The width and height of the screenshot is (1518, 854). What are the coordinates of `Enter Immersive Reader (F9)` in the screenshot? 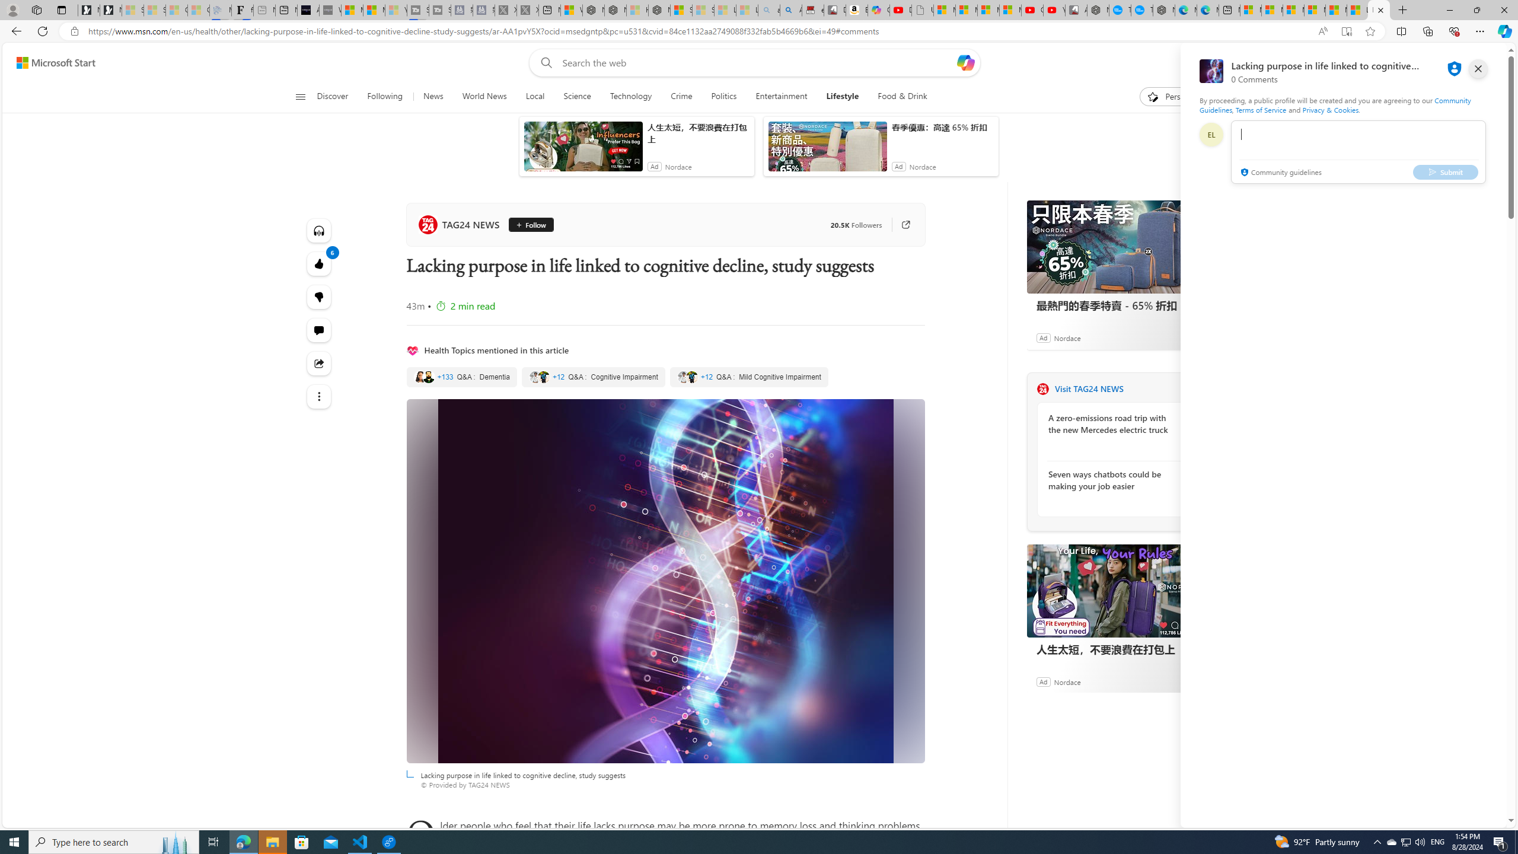 It's located at (1346, 31).